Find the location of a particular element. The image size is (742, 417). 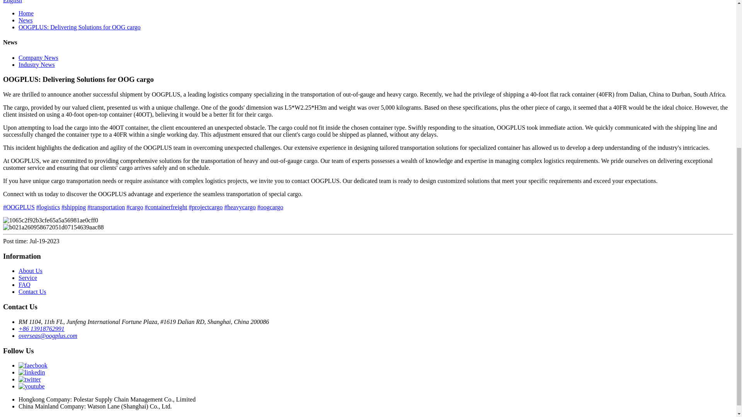

News is located at coordinates (26, 20).